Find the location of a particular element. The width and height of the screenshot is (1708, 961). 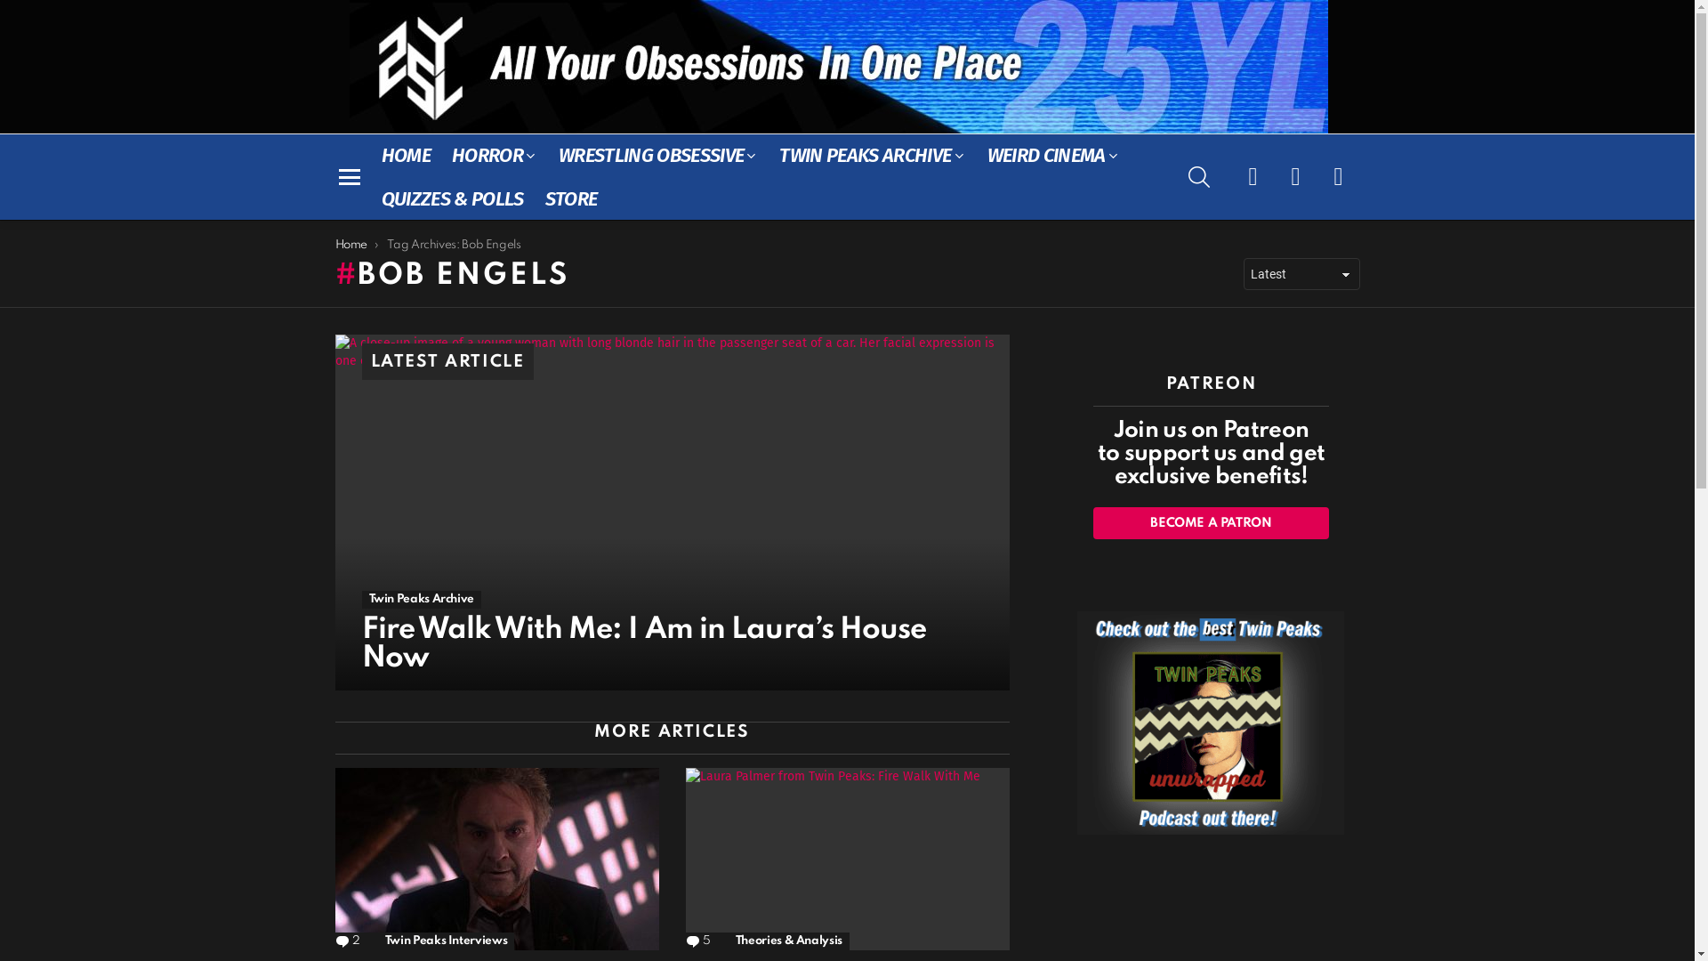

facebook is located at coordinates (1253, 177).